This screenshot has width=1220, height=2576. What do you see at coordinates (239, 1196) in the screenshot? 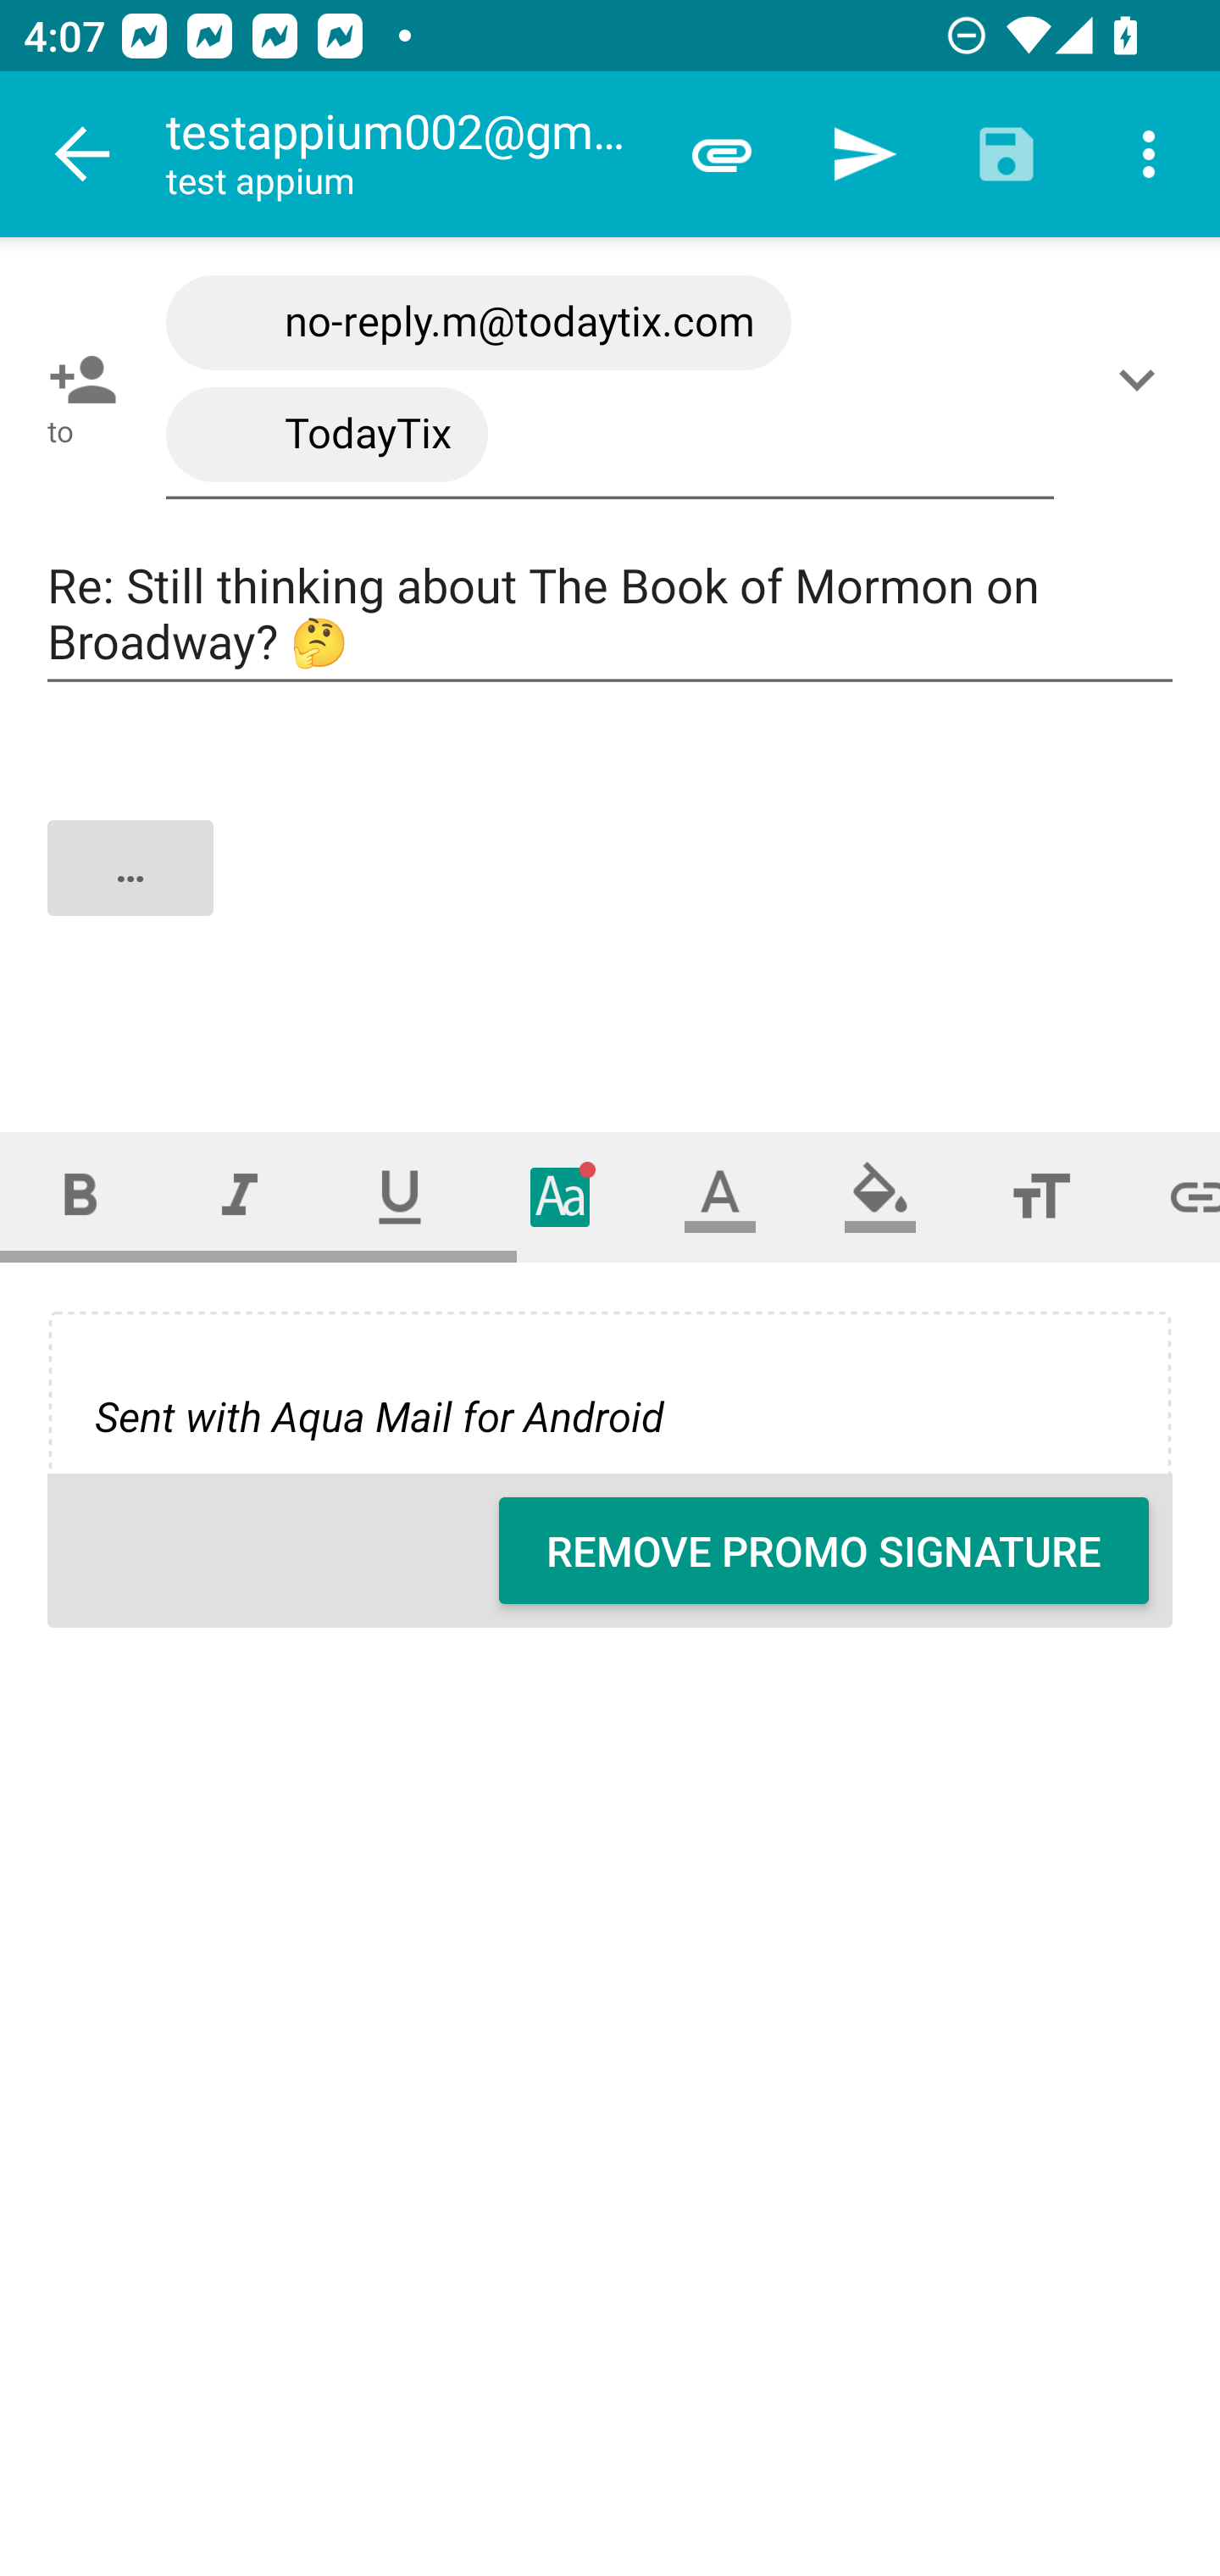
I see `Italic` at bounding box center [239, 1196].